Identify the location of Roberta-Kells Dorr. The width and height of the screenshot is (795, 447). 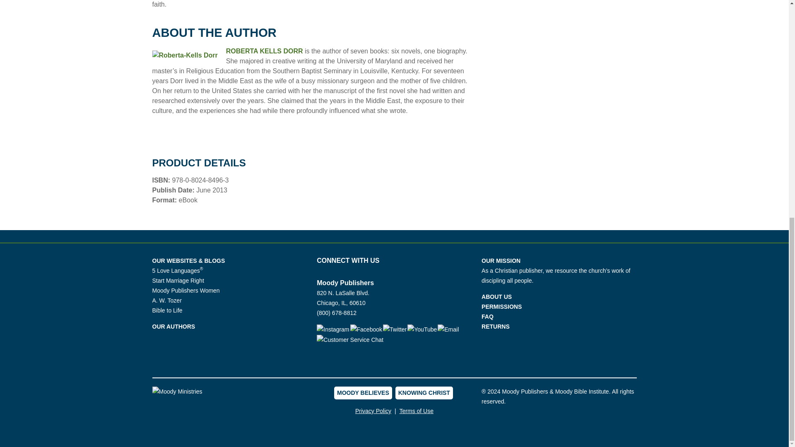
(264, 50).